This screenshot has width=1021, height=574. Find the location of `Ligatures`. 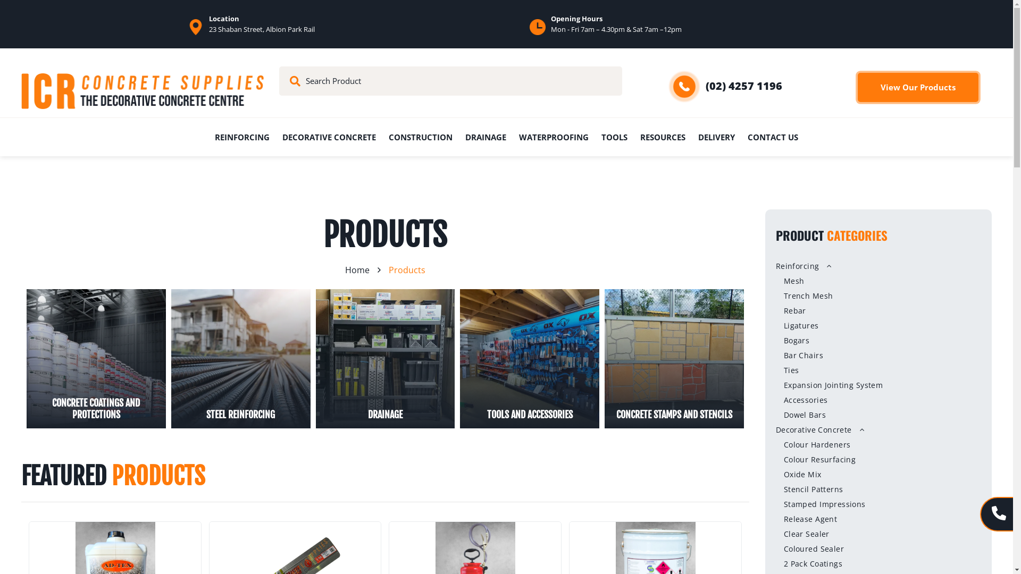

Ligatures is located at coordinates (878, 326).